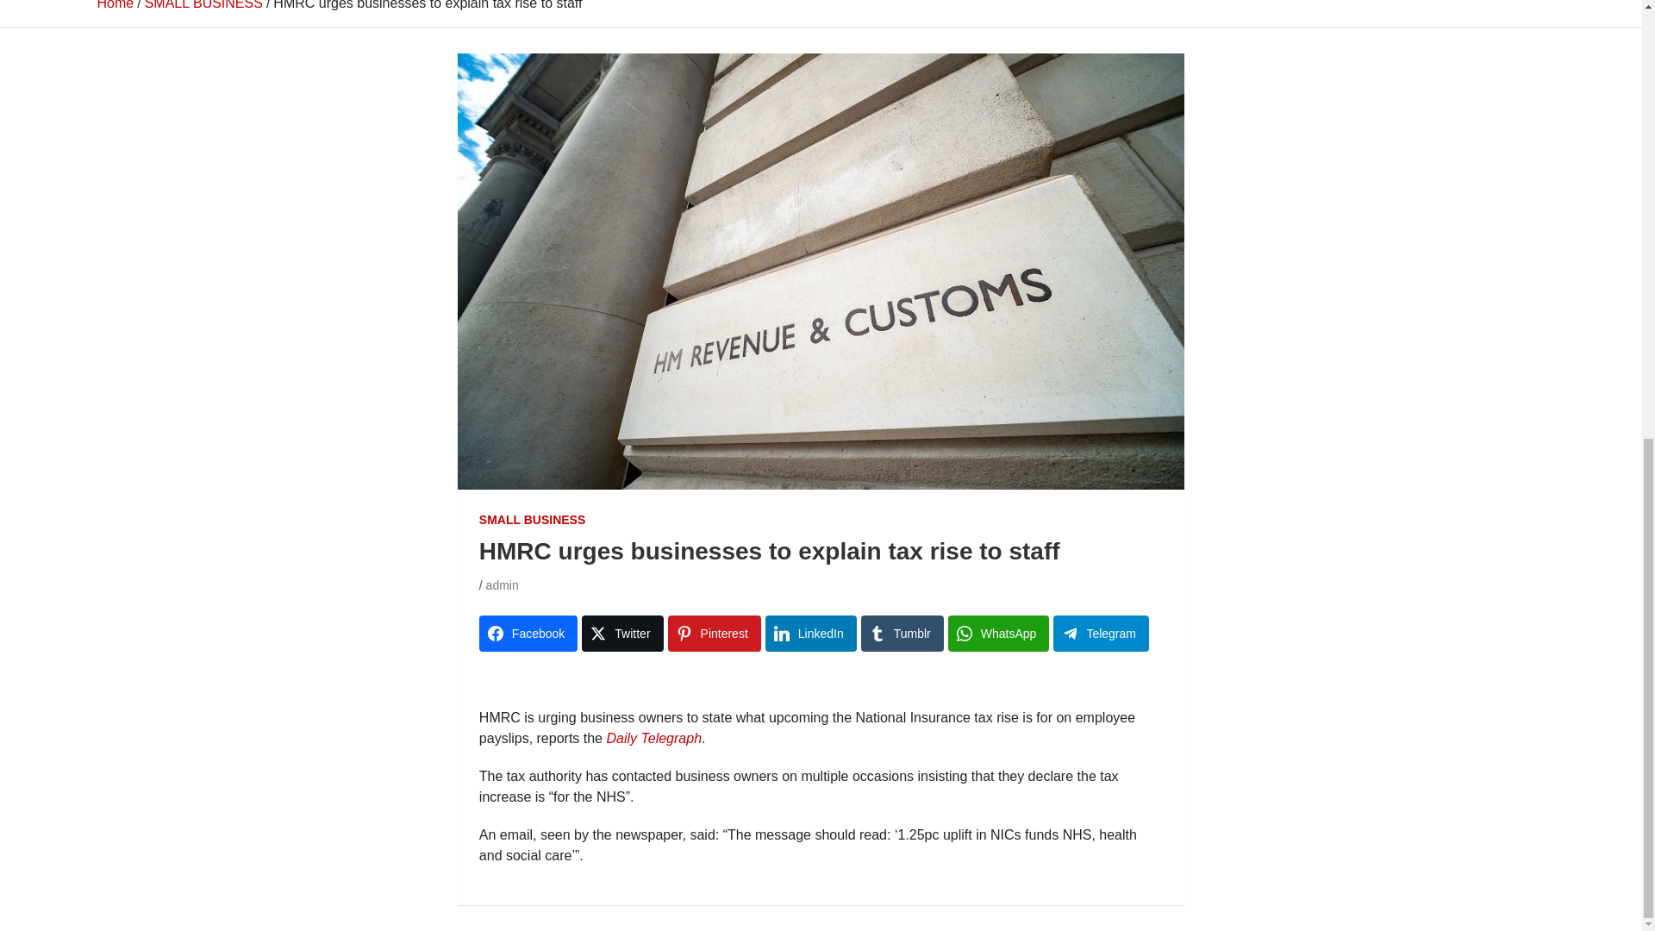 The image size is (1655, 931). Describe the element at coordinates (528, 633) in the screenshot. I see `Facebook` at that location.